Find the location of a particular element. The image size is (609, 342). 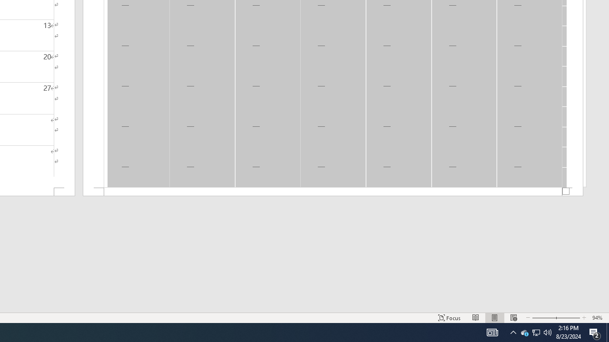

Read Mode is located at coordinates (476, 317).